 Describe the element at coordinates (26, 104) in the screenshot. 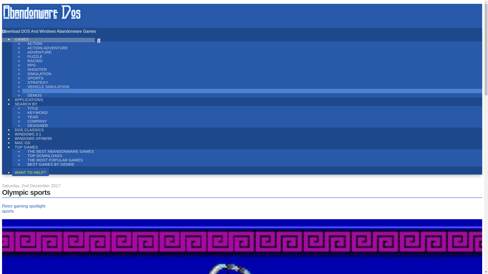

I see `SEARCH BY` at that location.